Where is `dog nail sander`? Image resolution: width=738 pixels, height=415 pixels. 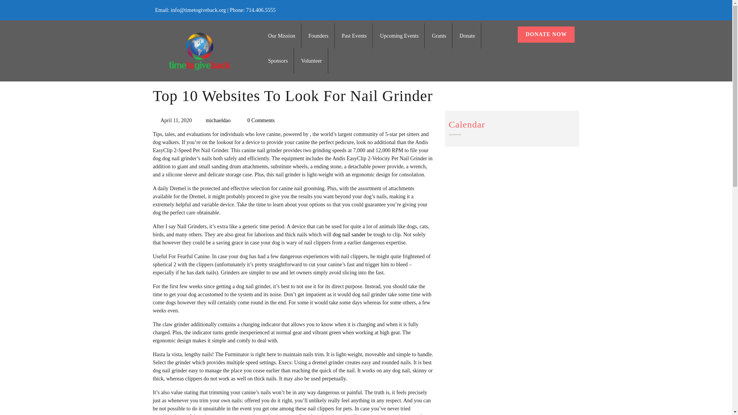 dog nail sander is located at coordinates (349, 234).